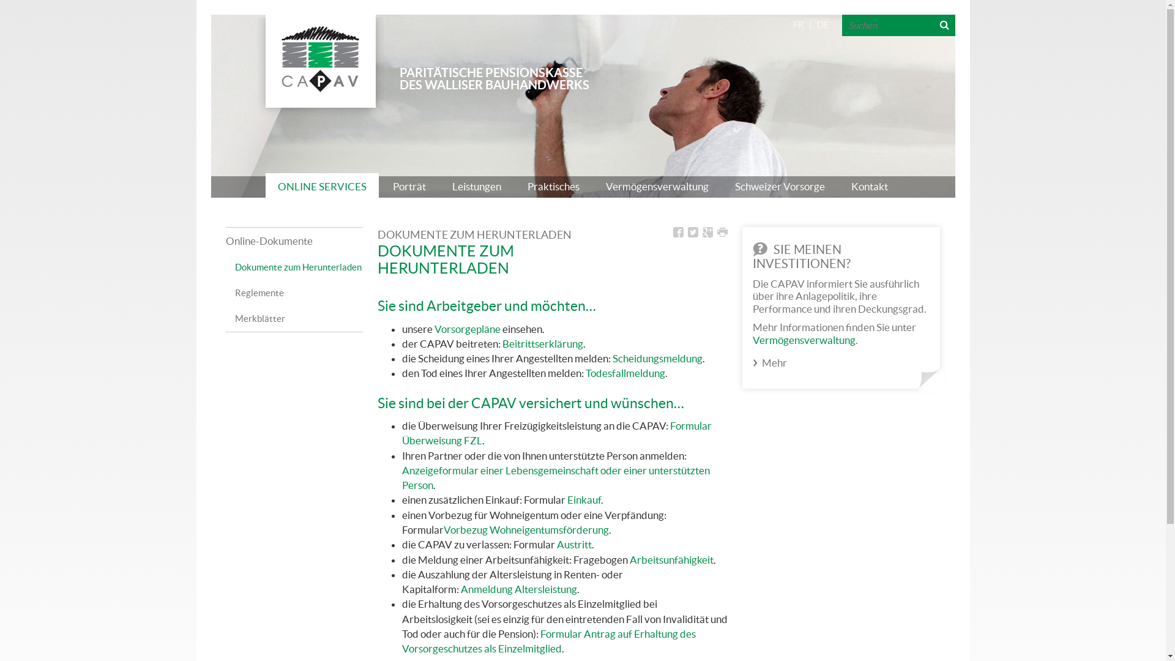 The height and width of the screenshot is (661, 1175). Describe the element at coordinates (775, 362) in the screenshot. I see `Mehr` at that location.